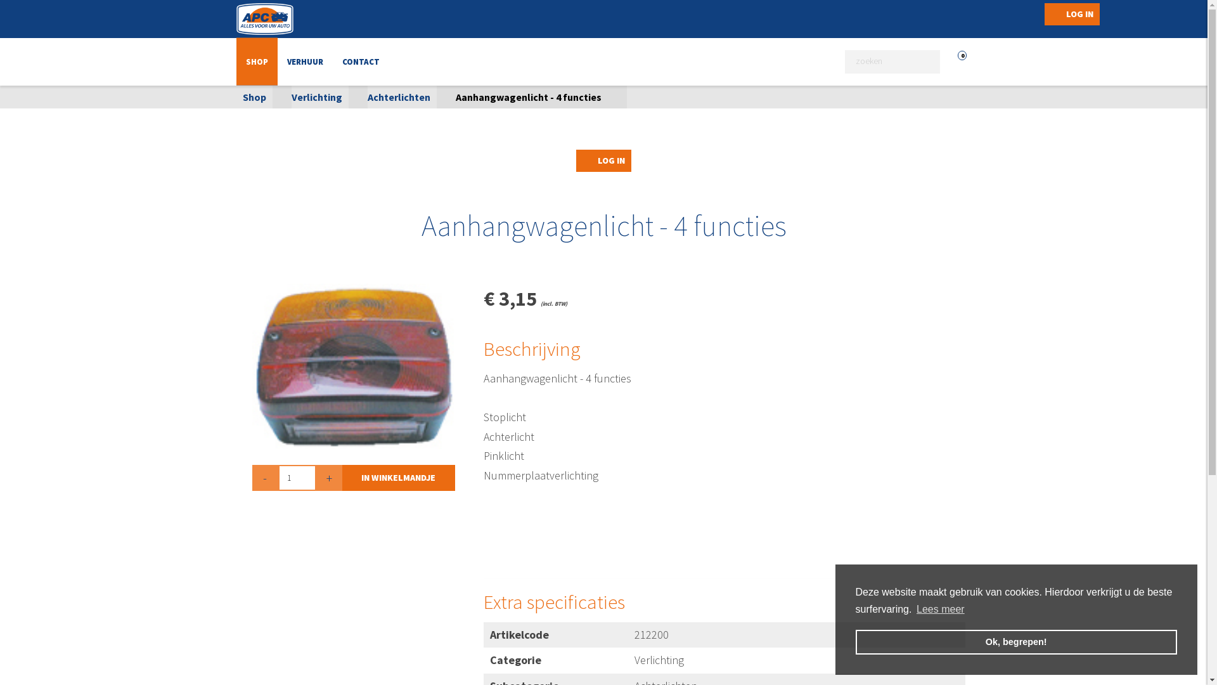 The image size is (1217, 685). I want to click on Shop, so click(254, 97).